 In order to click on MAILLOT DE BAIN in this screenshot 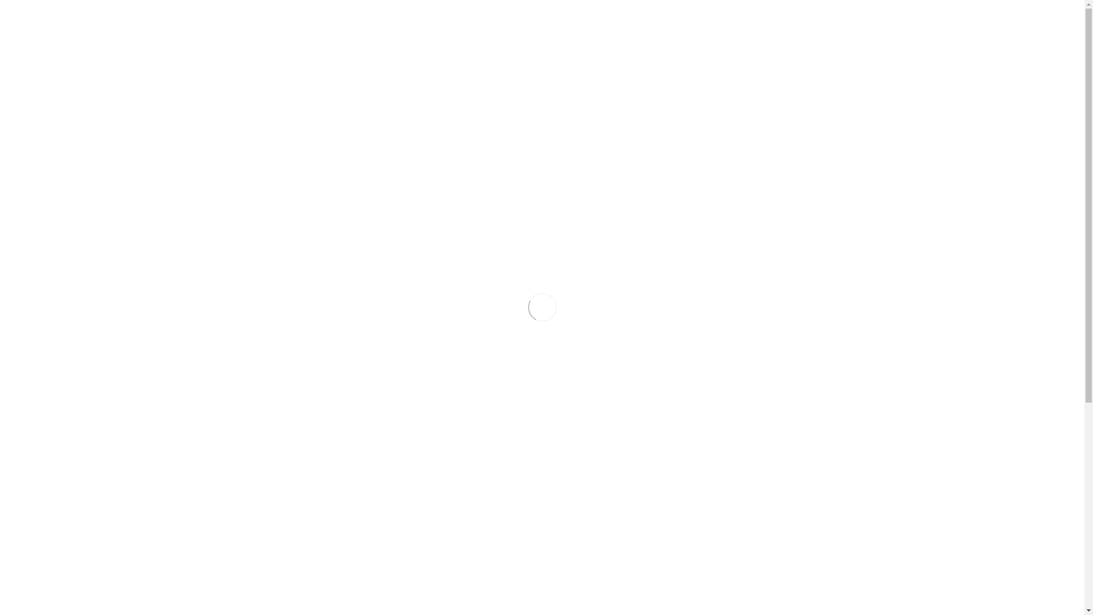, I will do `click(288, 404)`.